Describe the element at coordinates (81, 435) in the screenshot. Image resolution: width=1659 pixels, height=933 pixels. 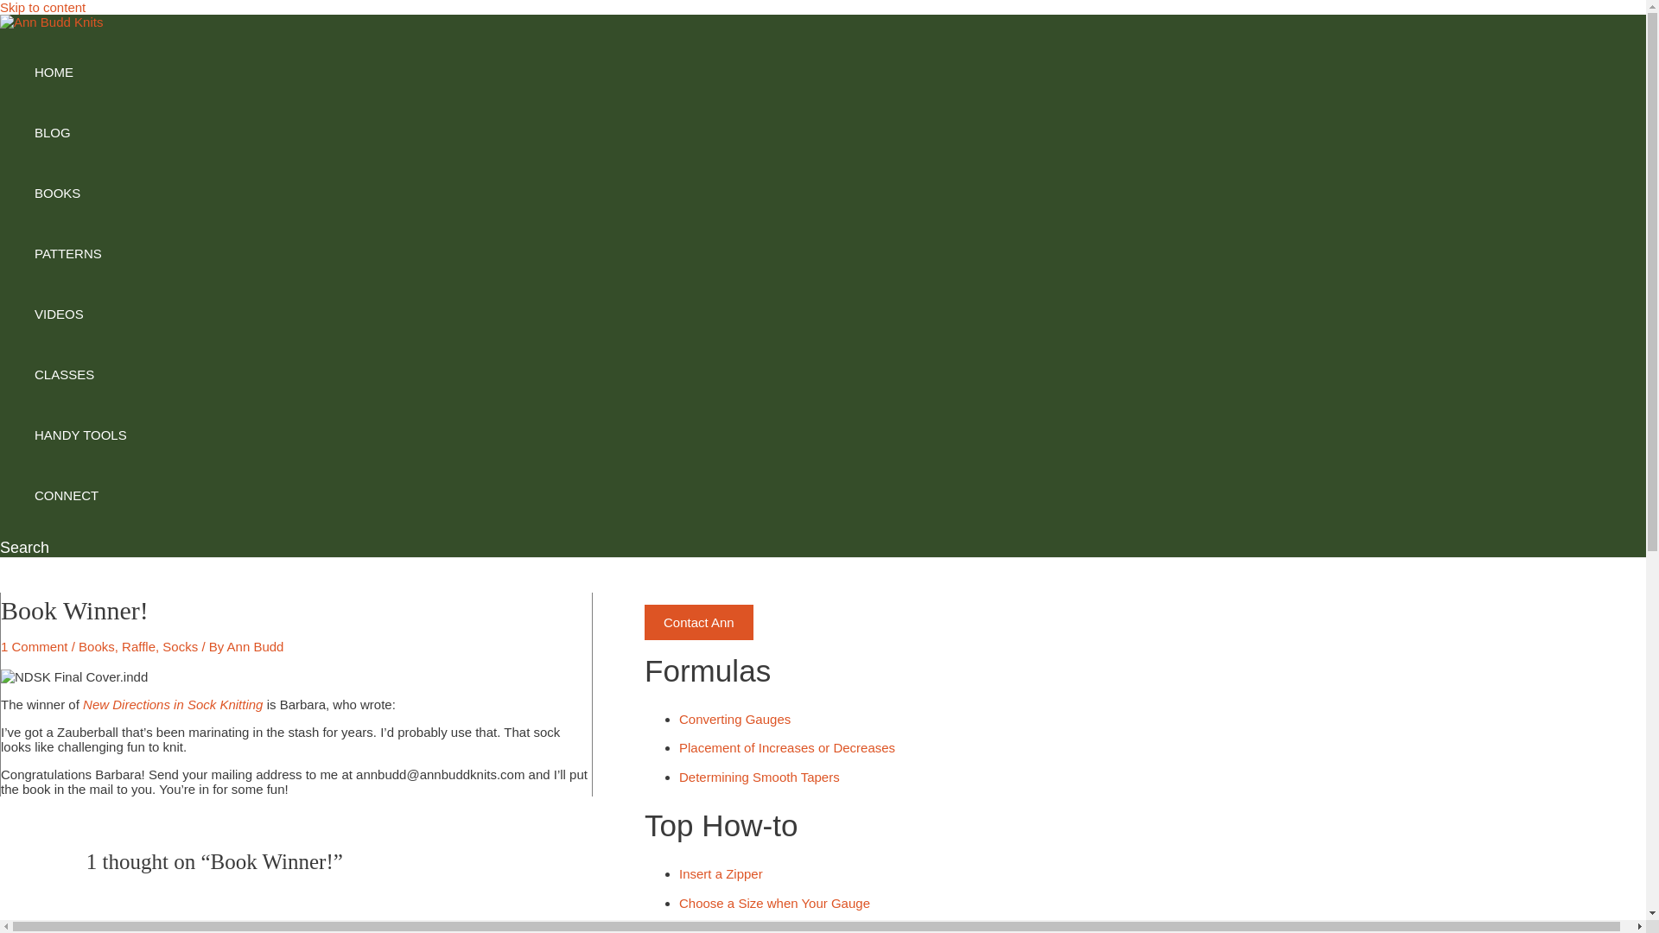
I see `HANDY TOOLS` at that location.